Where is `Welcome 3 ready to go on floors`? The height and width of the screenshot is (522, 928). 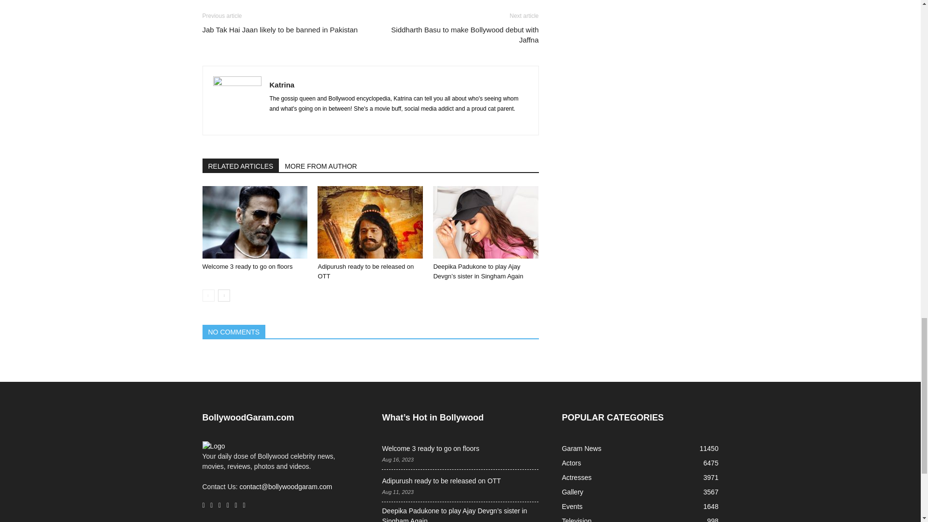
Welcome 3 ready to go on floors is located at coordinates (247, 267).